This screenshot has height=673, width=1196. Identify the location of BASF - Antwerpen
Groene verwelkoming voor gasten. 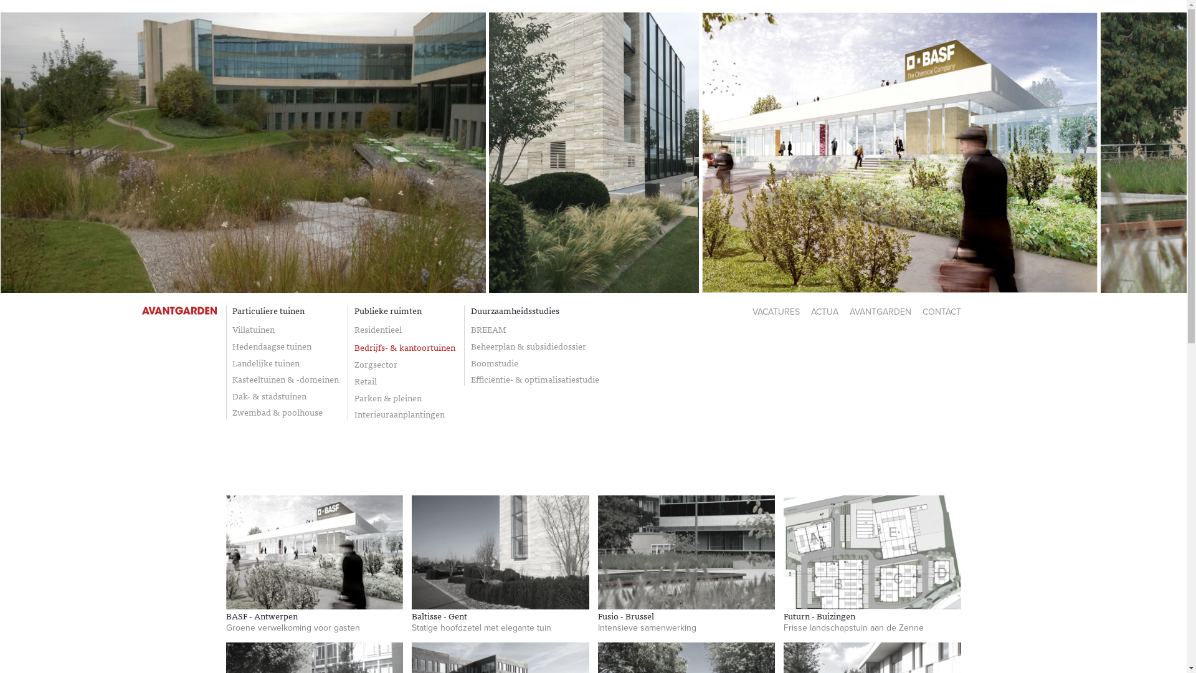
(314, 565).